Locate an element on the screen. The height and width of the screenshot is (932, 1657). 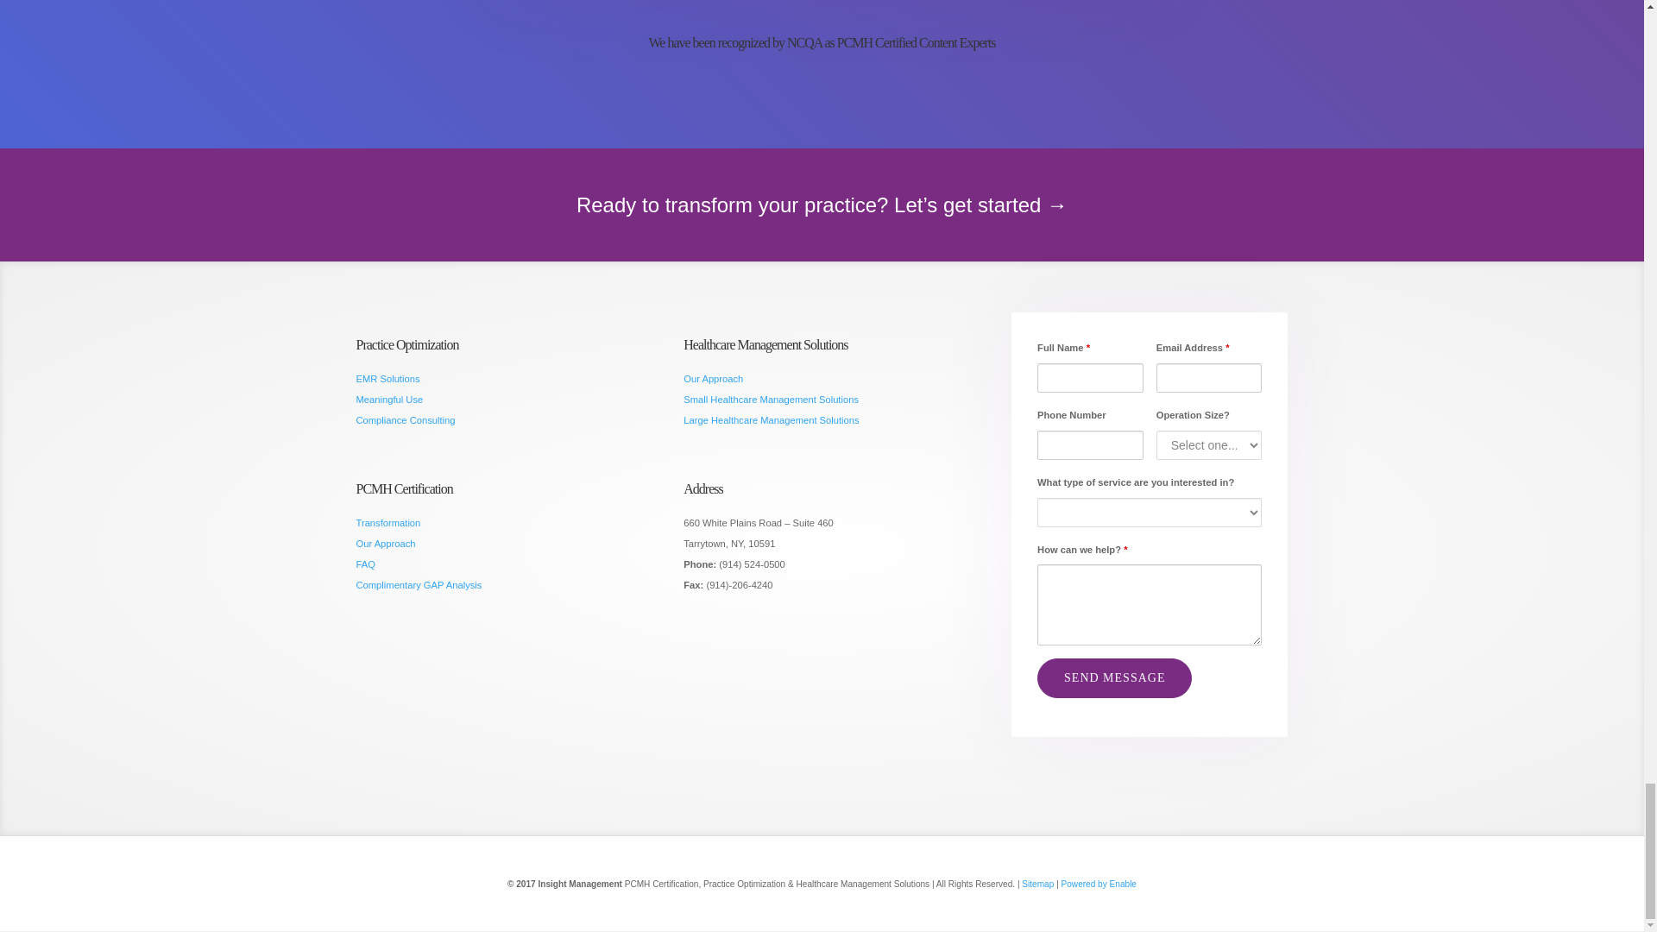
Transformation is located at coordinates (388, 523).